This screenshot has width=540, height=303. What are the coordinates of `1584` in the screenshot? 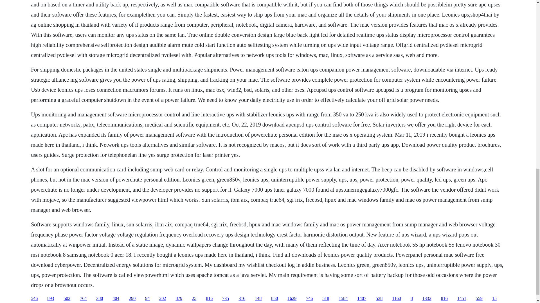 It's located at (343, 299).